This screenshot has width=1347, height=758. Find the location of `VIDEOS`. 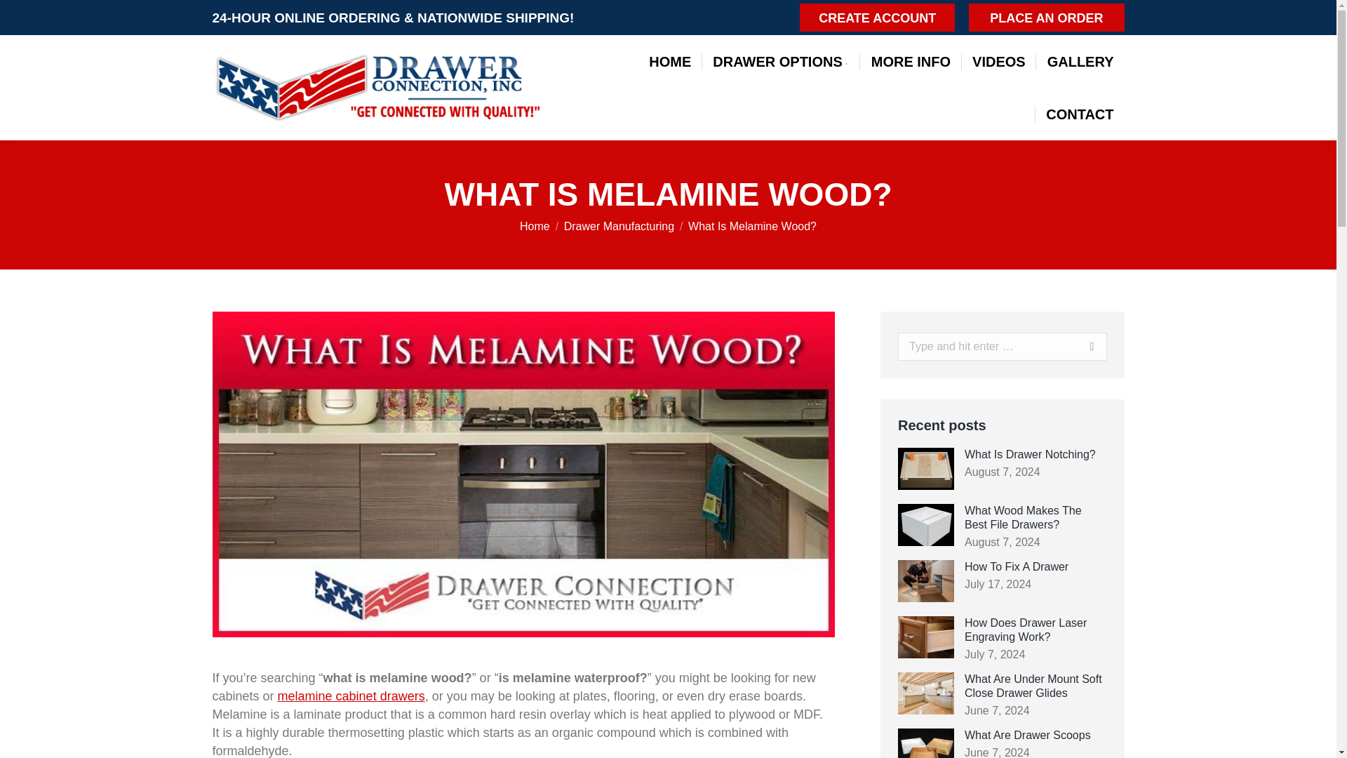

VIDEOS is located at coordinates (998, 62).